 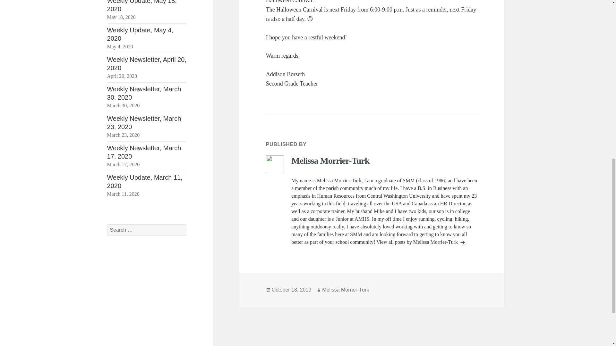 What do you see at coordinates (422, 242) in the screenshot?
I see `View all posts by Melissa Morrier-Turk` at bounding box center [422, 242].